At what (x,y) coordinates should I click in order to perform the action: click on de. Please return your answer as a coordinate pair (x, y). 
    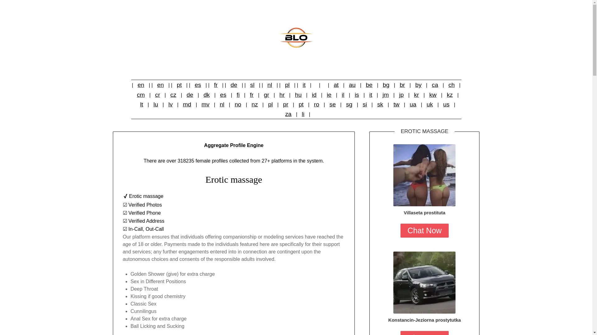
    Looking at the image, I should click on (190, 95).